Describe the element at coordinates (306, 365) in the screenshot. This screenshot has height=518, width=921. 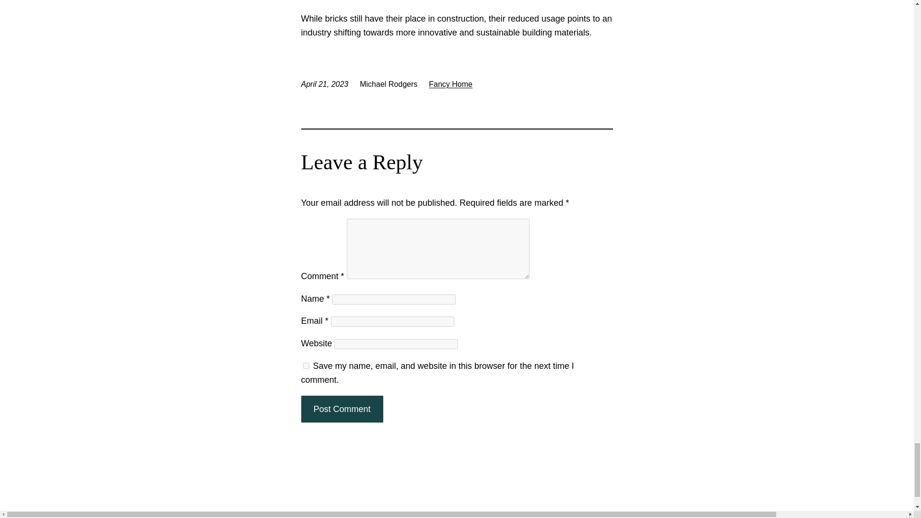
I see `yes` at that location.